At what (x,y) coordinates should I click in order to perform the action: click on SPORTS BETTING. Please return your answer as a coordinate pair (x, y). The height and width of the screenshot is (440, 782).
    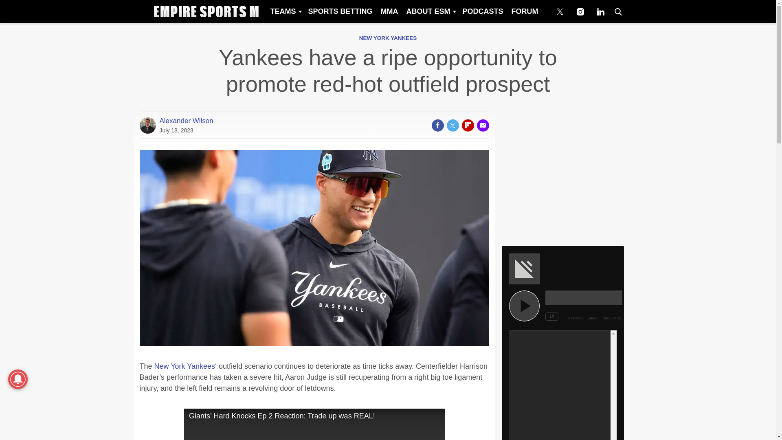
    Looking at the image, I should click on (340, 11).